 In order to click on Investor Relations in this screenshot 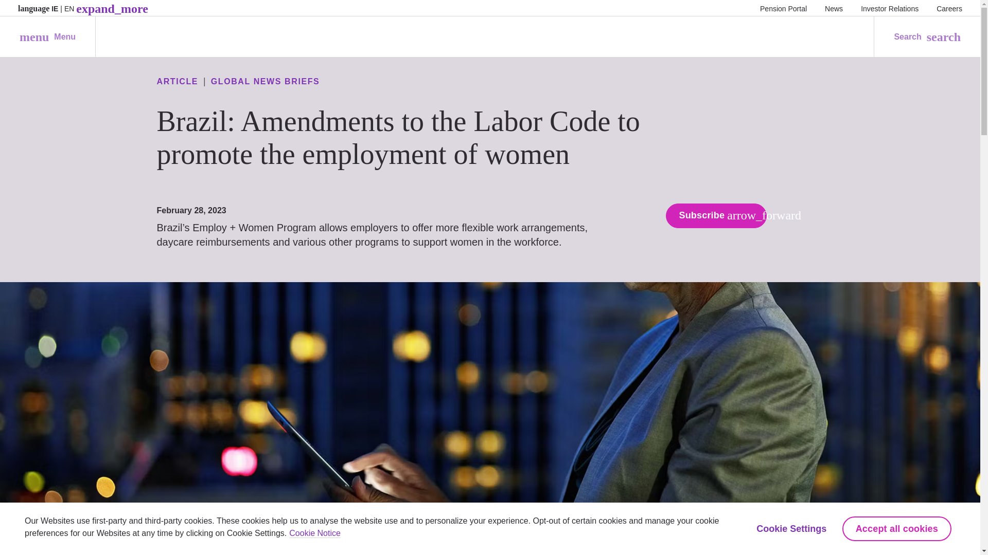, I will do `click(889, 8)`.